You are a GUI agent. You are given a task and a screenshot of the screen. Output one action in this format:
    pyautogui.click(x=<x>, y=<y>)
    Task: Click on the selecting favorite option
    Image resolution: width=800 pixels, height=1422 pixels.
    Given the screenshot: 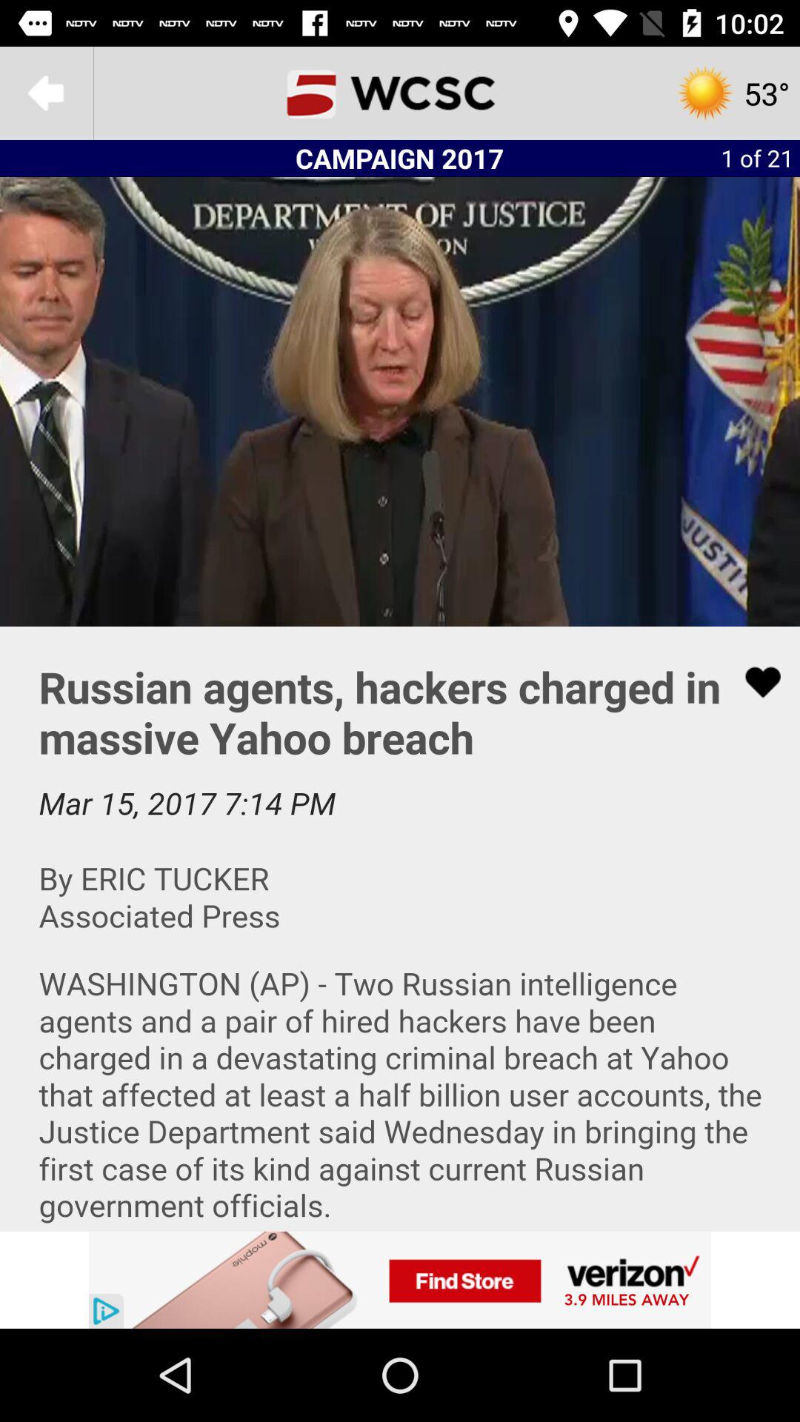 What is the action you would take?
    pyautogui.click(x=753, y=682)
    